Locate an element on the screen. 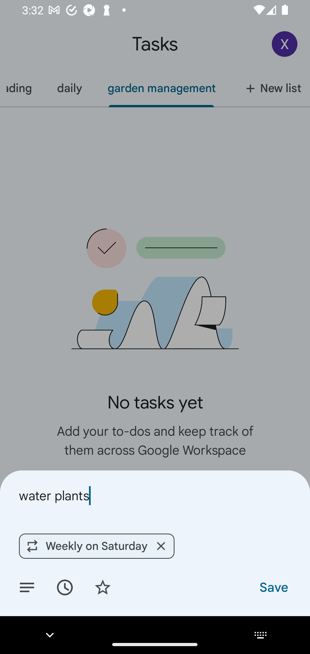 This screenshot has width=310, height=654. Set date/time is located at coordinates (65, 587).